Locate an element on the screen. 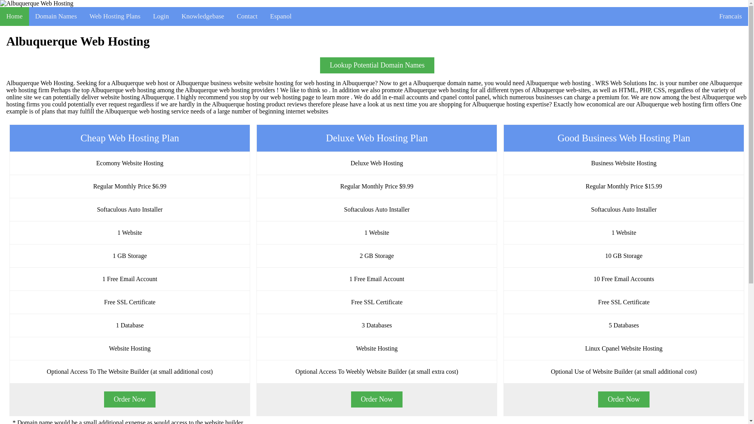 This screenshot has height=424, width=754. Order Now is located at coordinates (624, 399).